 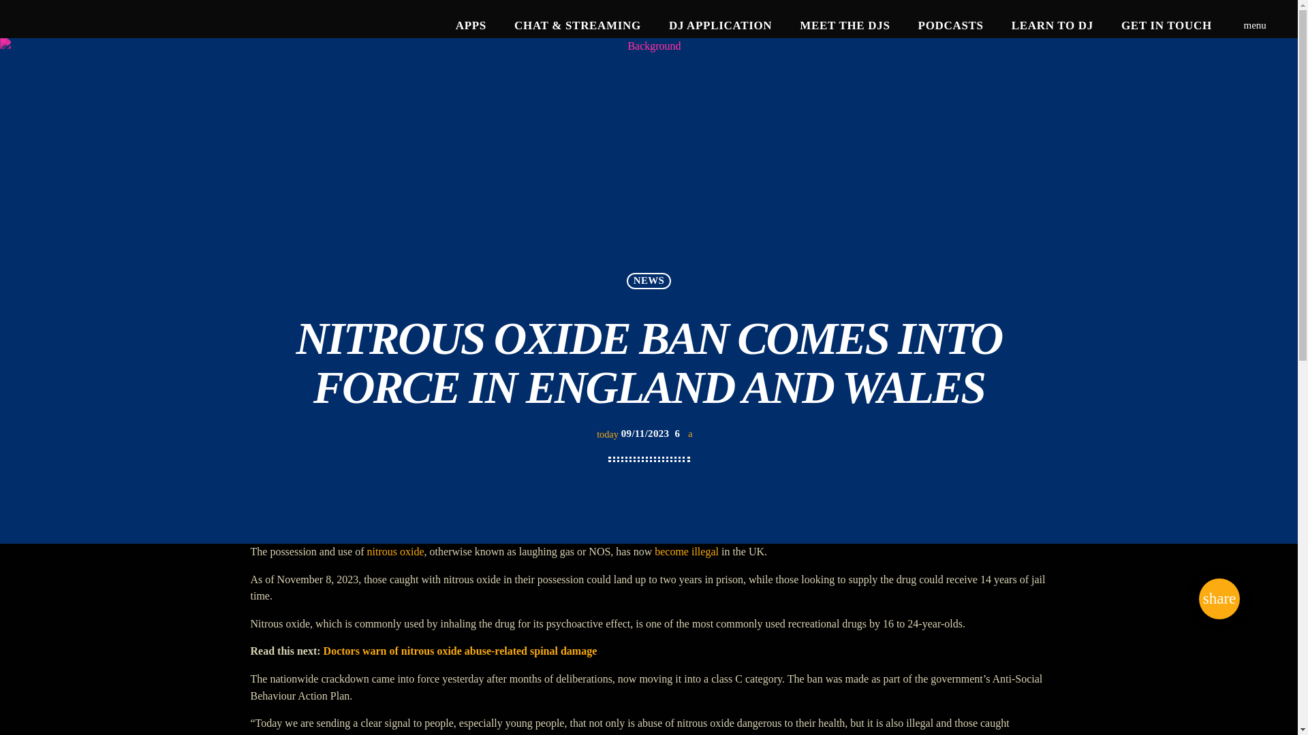 I want to click on NEWS, so click(x=648, y=280).